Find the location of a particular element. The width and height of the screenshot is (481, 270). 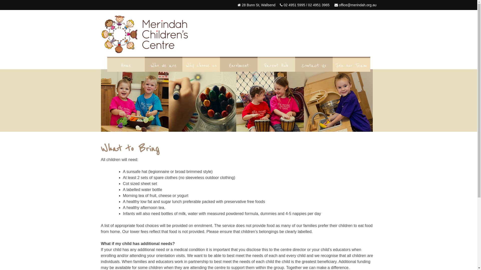

Join our Team is located at coordinates (351, 65).